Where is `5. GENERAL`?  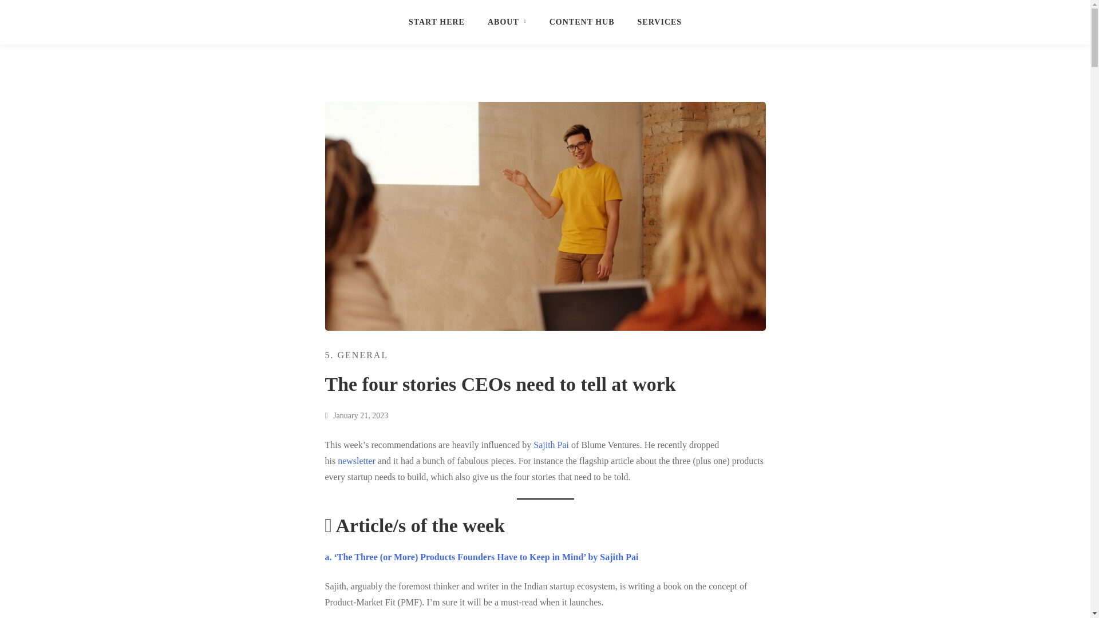
5. GENERAL is located at coordinates (357, 355).